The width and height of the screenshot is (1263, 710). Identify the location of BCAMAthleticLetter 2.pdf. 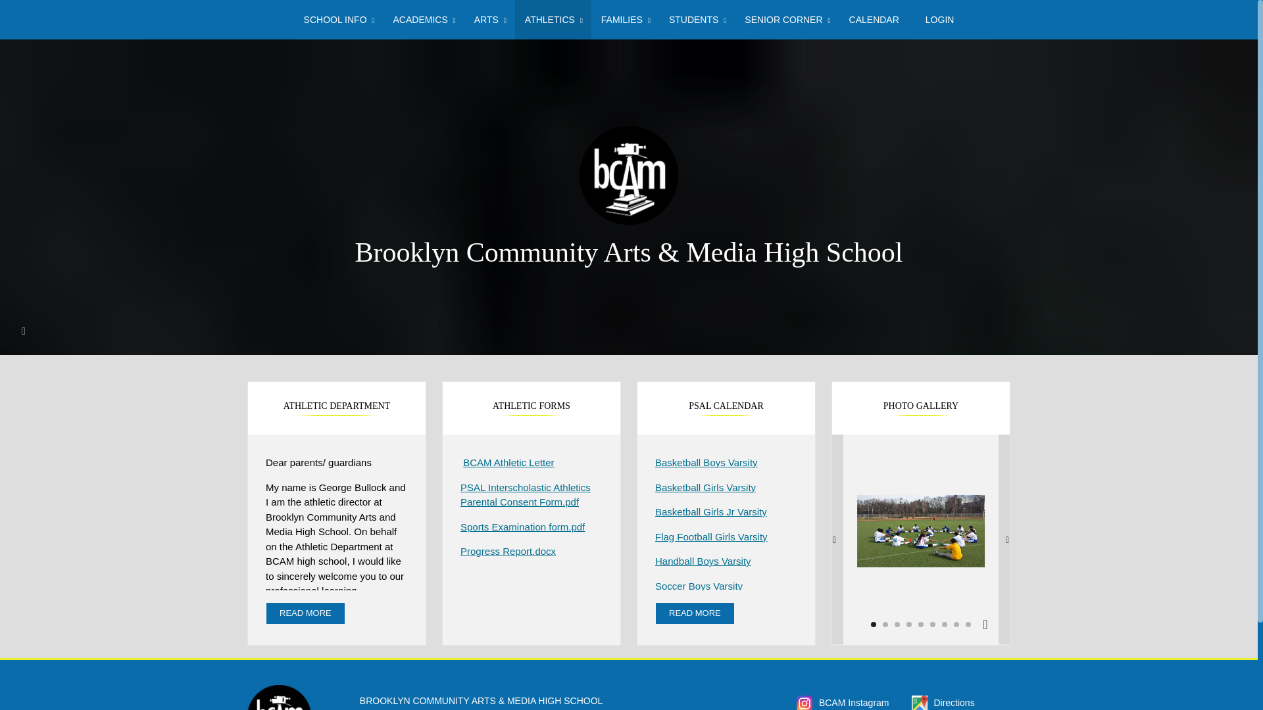
(508, 462).